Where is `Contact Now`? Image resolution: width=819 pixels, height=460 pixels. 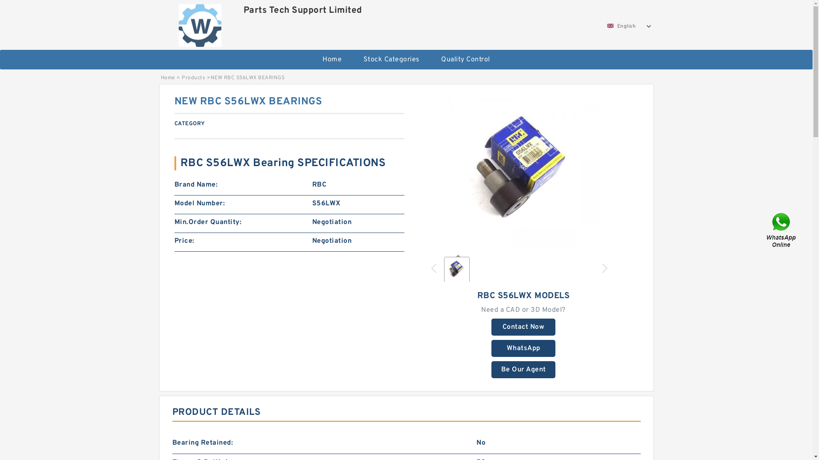
Contact Now is located at coordinates (523, 327).